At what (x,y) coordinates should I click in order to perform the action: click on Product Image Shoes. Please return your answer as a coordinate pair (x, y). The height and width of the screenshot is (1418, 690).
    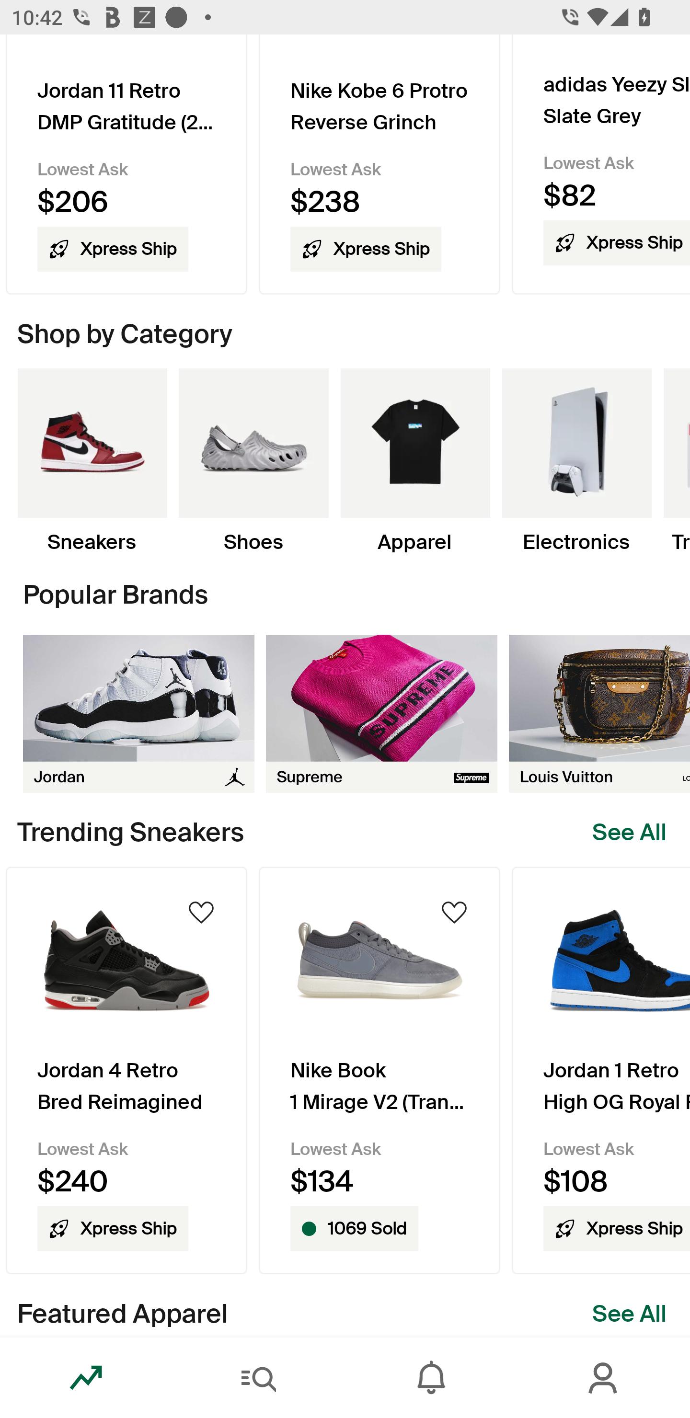
    Looking at the image, I should click on (253, 462).